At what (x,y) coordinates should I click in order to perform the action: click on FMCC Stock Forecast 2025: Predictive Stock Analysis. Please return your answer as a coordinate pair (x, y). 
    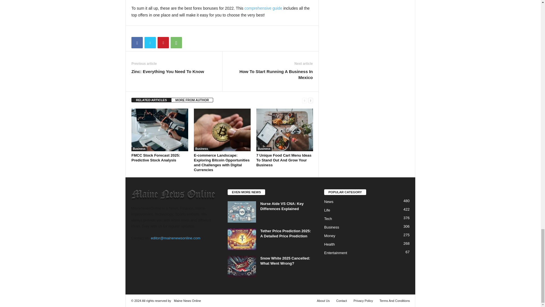
    Looking at the image, I should click on (160, 130).